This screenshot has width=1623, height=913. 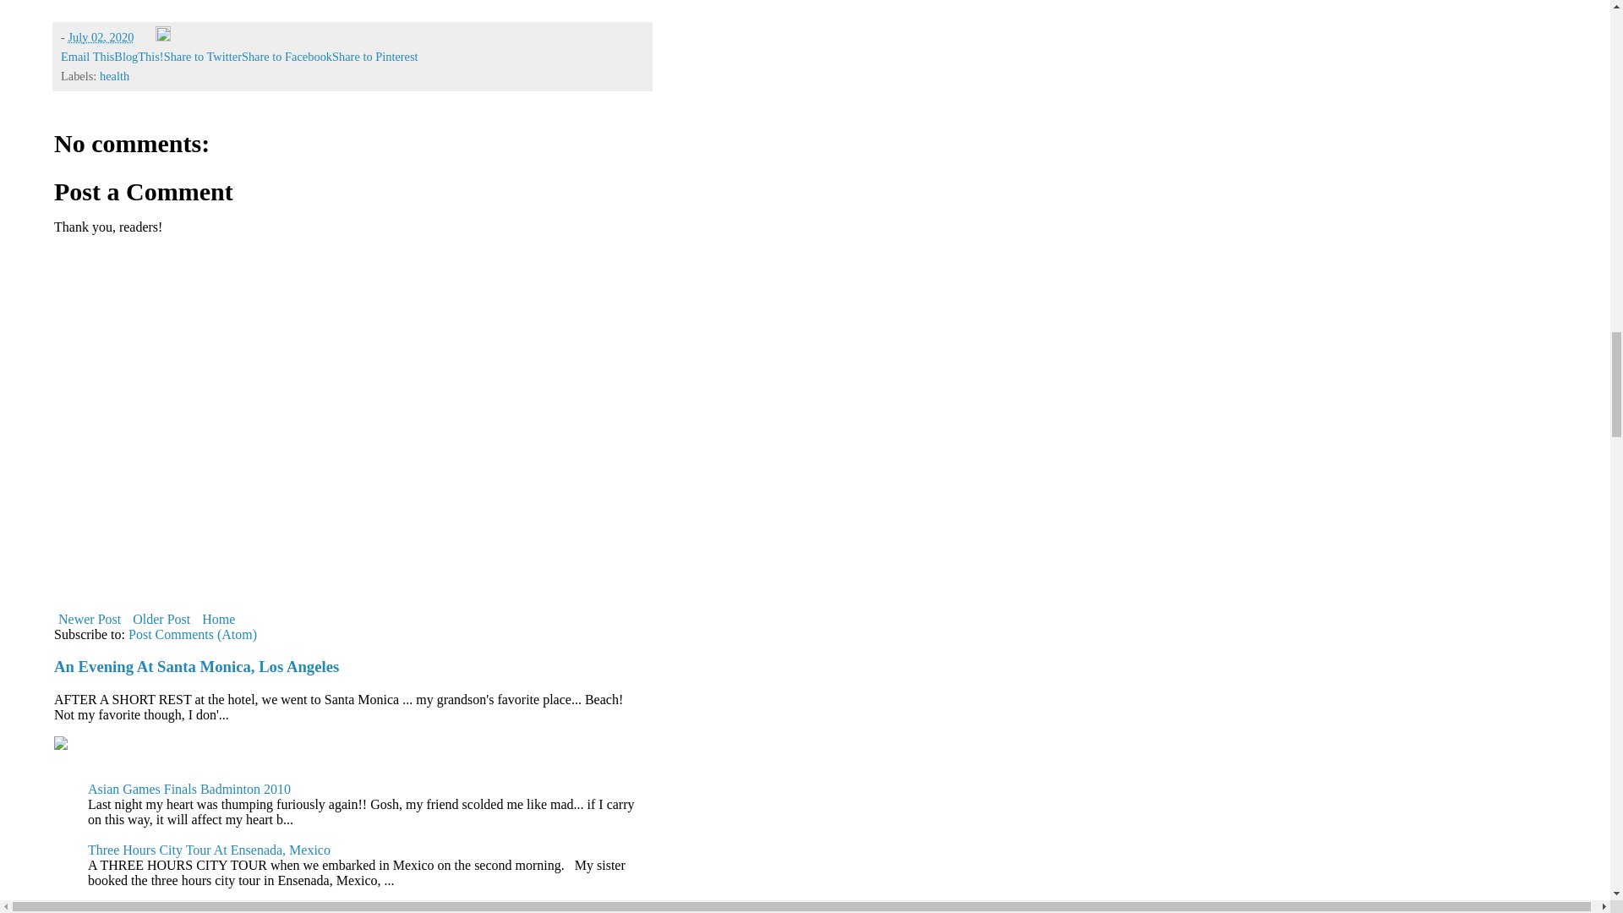 I want to click on Edit Post, so click(x=162, y=36).